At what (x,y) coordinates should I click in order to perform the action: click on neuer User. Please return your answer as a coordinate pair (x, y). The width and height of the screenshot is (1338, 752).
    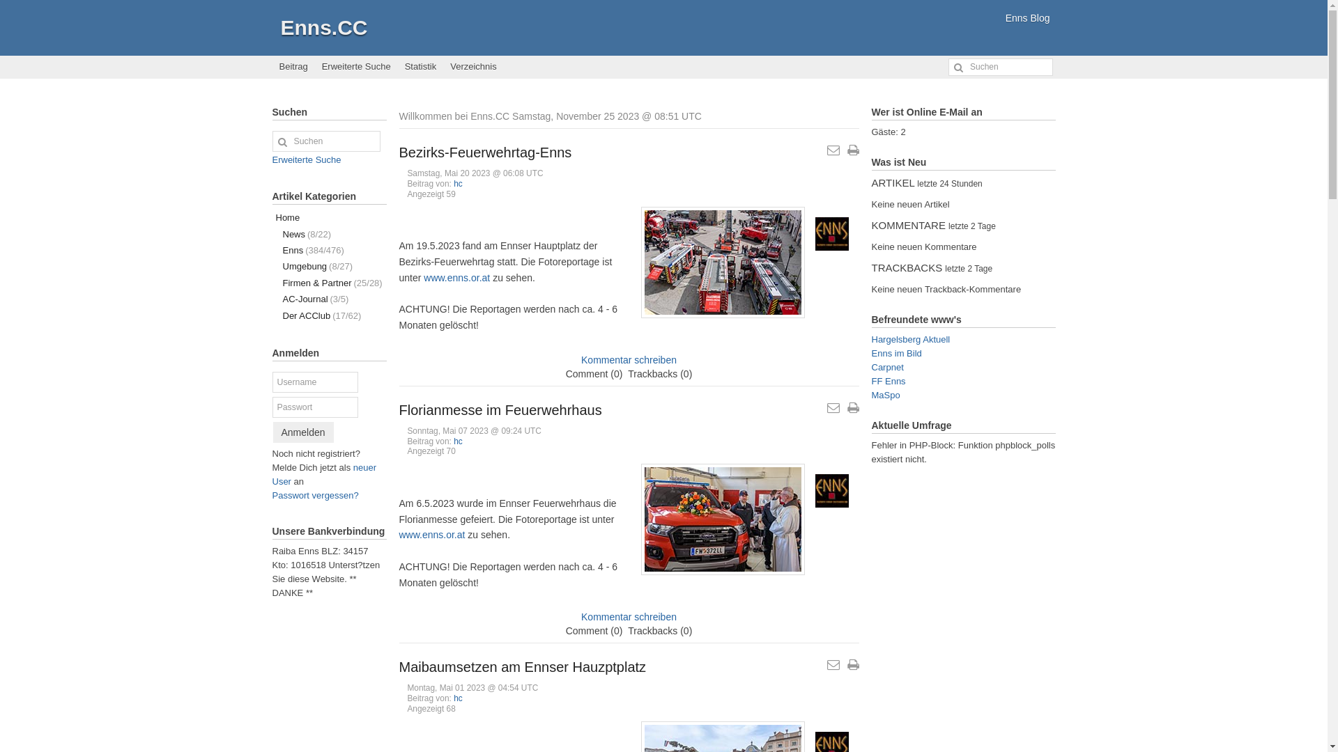
    Looking at the image, I should click on (324, 475).